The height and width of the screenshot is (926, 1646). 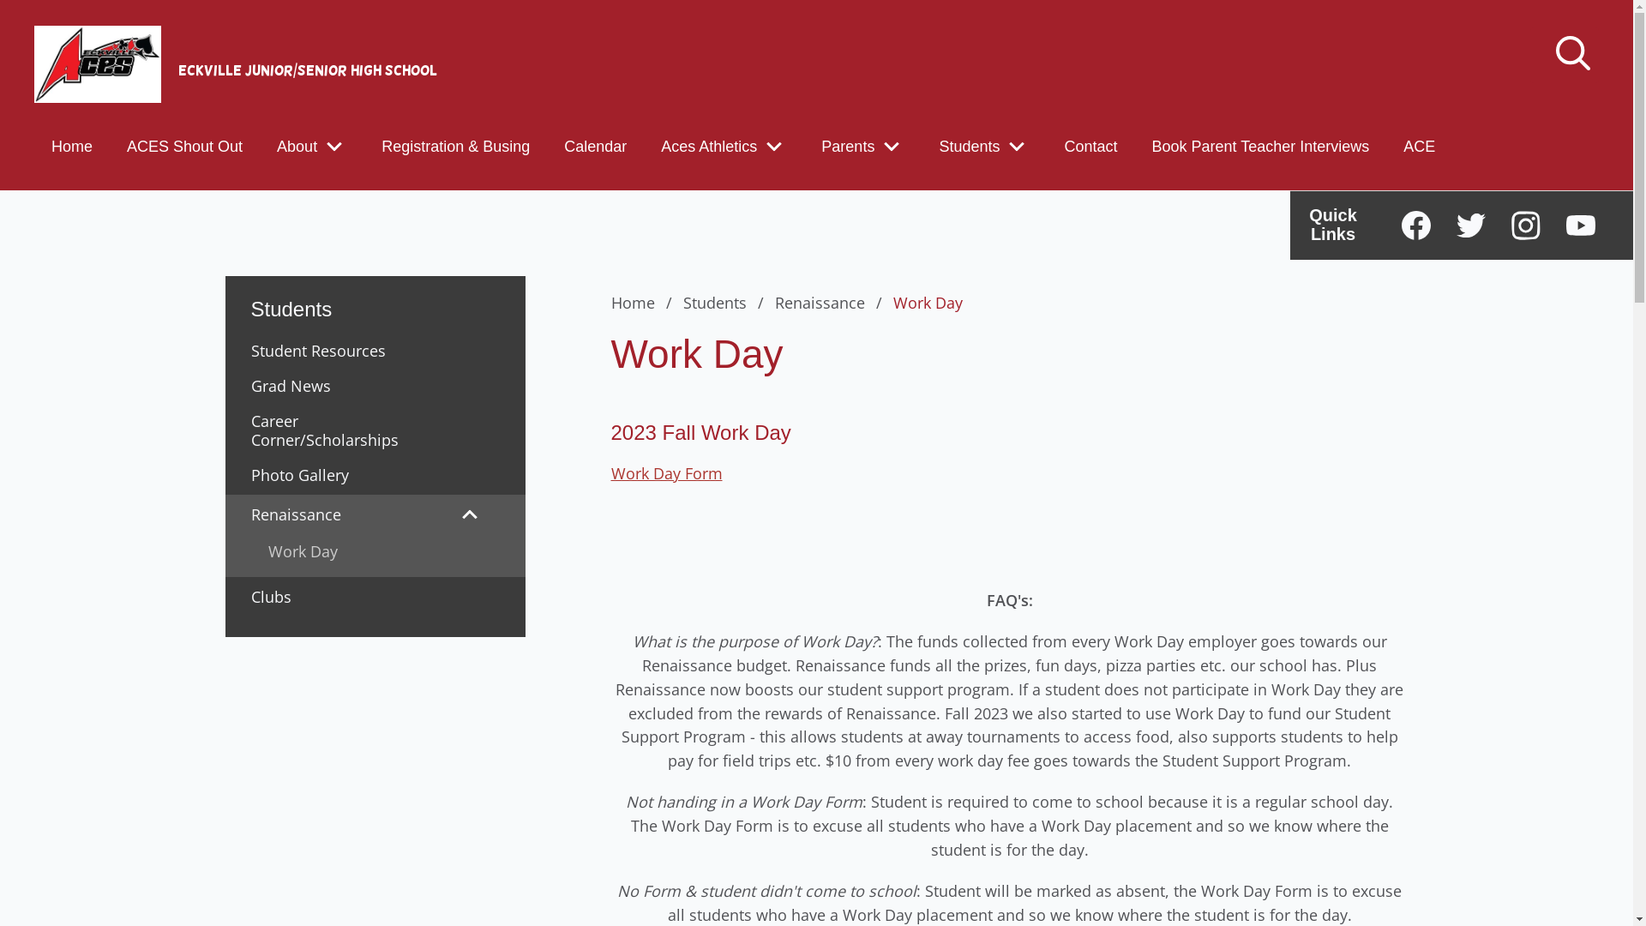 I want to click on Students, so click(x=969, y=146).